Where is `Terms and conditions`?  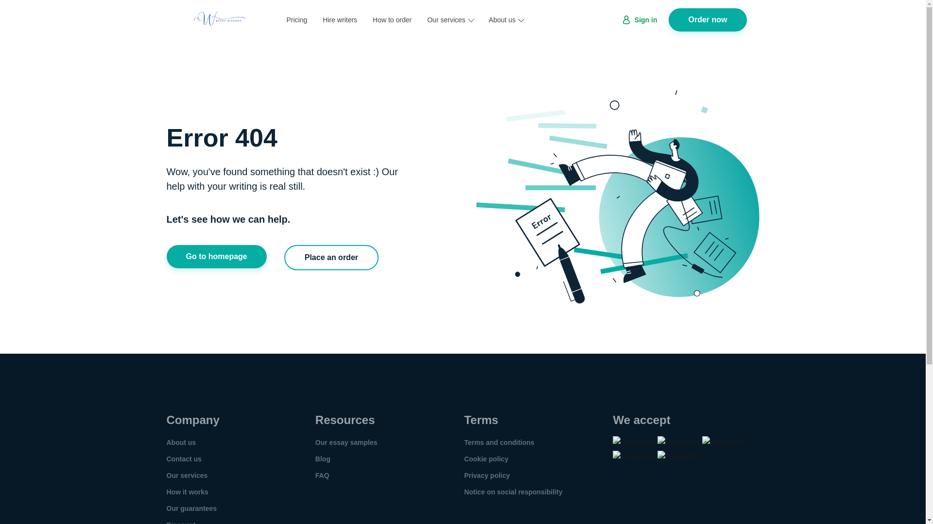
Terms and conditions is located at coordinates (499, 442).